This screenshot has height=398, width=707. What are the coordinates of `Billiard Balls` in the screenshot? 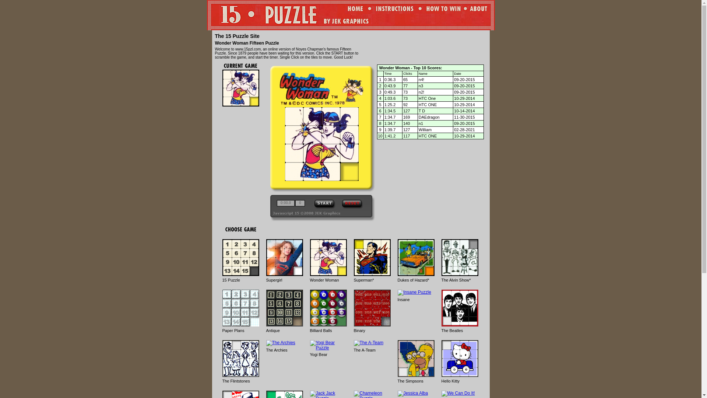 It's located at (328, 308).